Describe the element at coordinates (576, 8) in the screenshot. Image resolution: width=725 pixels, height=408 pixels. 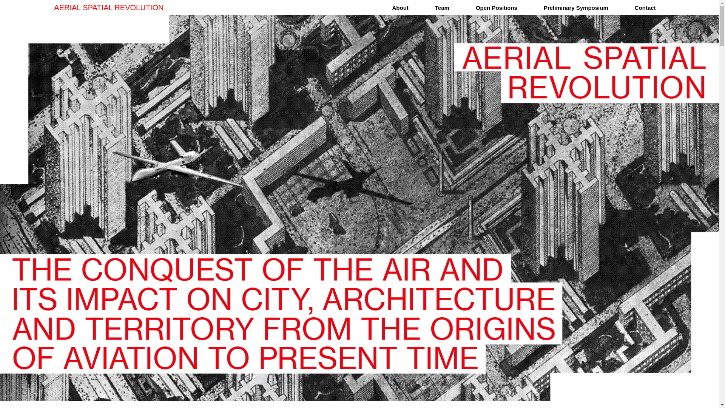
I see `Preliminary Symposium` at that location.